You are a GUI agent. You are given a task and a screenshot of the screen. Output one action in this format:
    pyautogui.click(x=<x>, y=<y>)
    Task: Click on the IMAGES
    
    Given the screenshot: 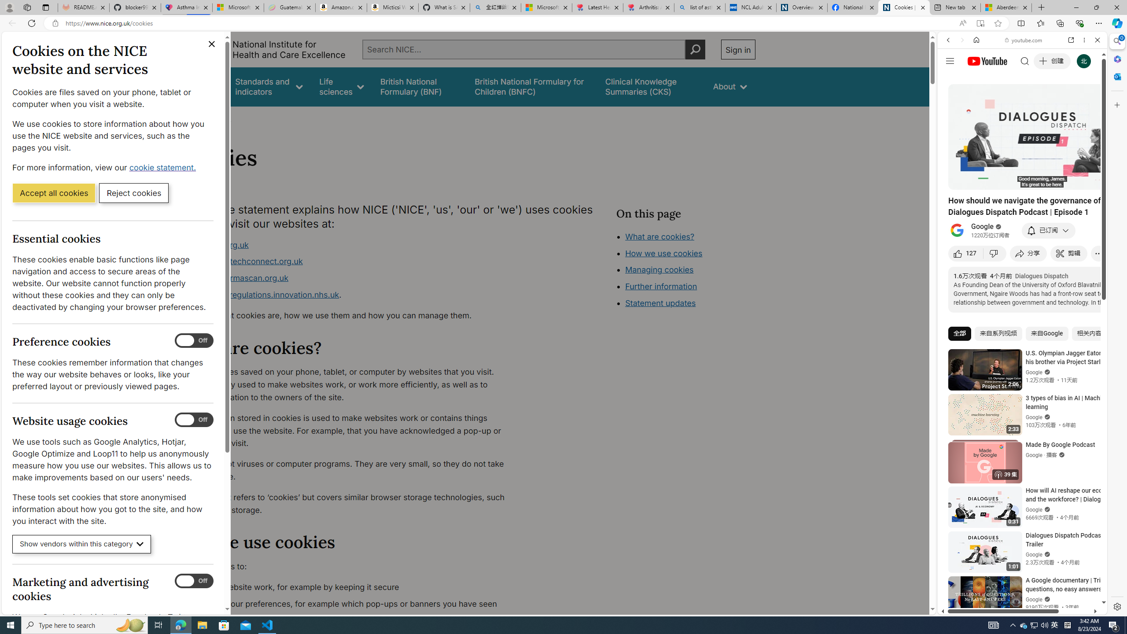 What is the action you would take?
    pyautogui.click(x=977, y=101)
    